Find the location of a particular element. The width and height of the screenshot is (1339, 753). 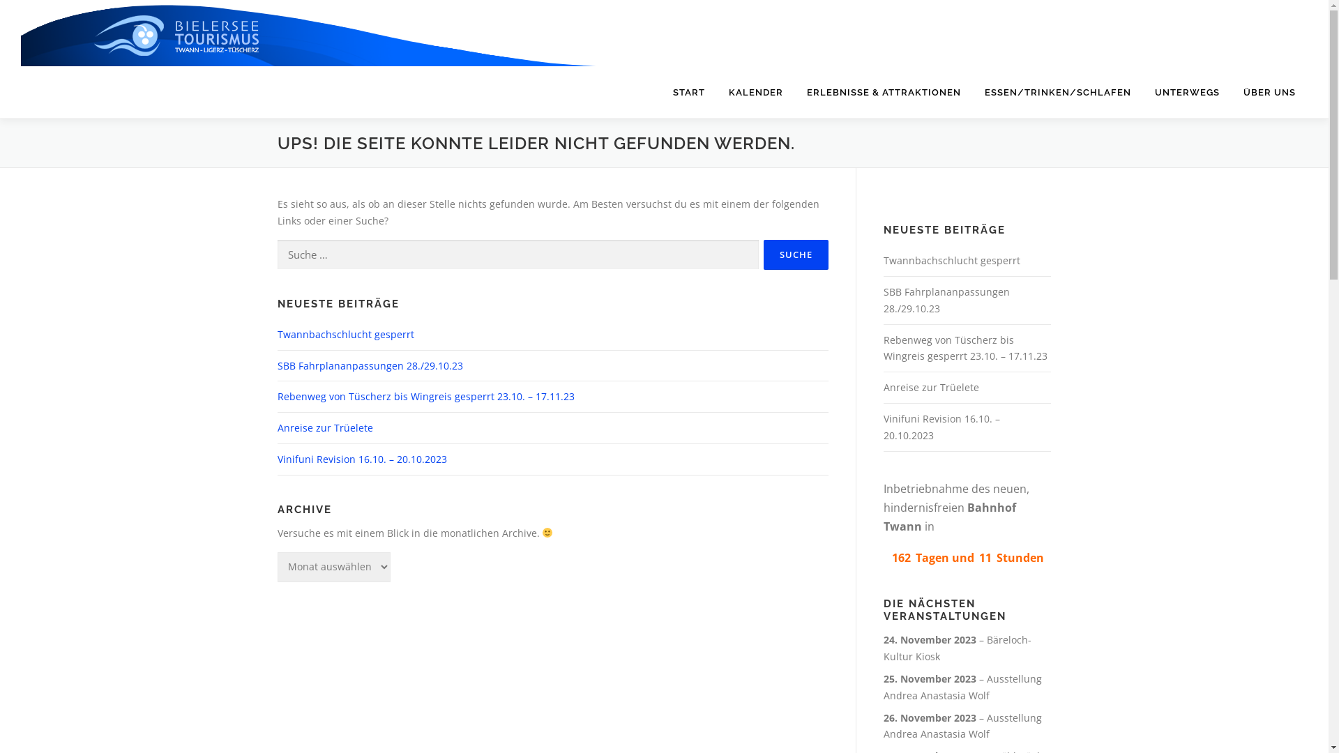

Ausstellung Andrea Anastasia Wolf is located at coordinates (962, 727).